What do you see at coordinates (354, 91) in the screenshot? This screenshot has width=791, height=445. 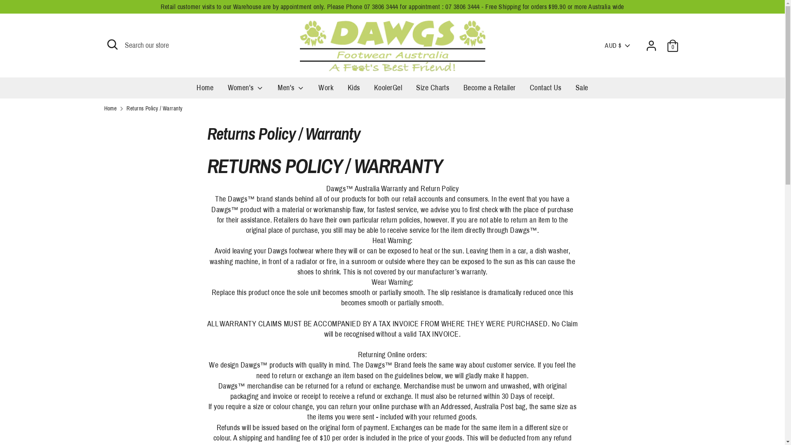 I see `Kids` at bounding box center [354, 91].